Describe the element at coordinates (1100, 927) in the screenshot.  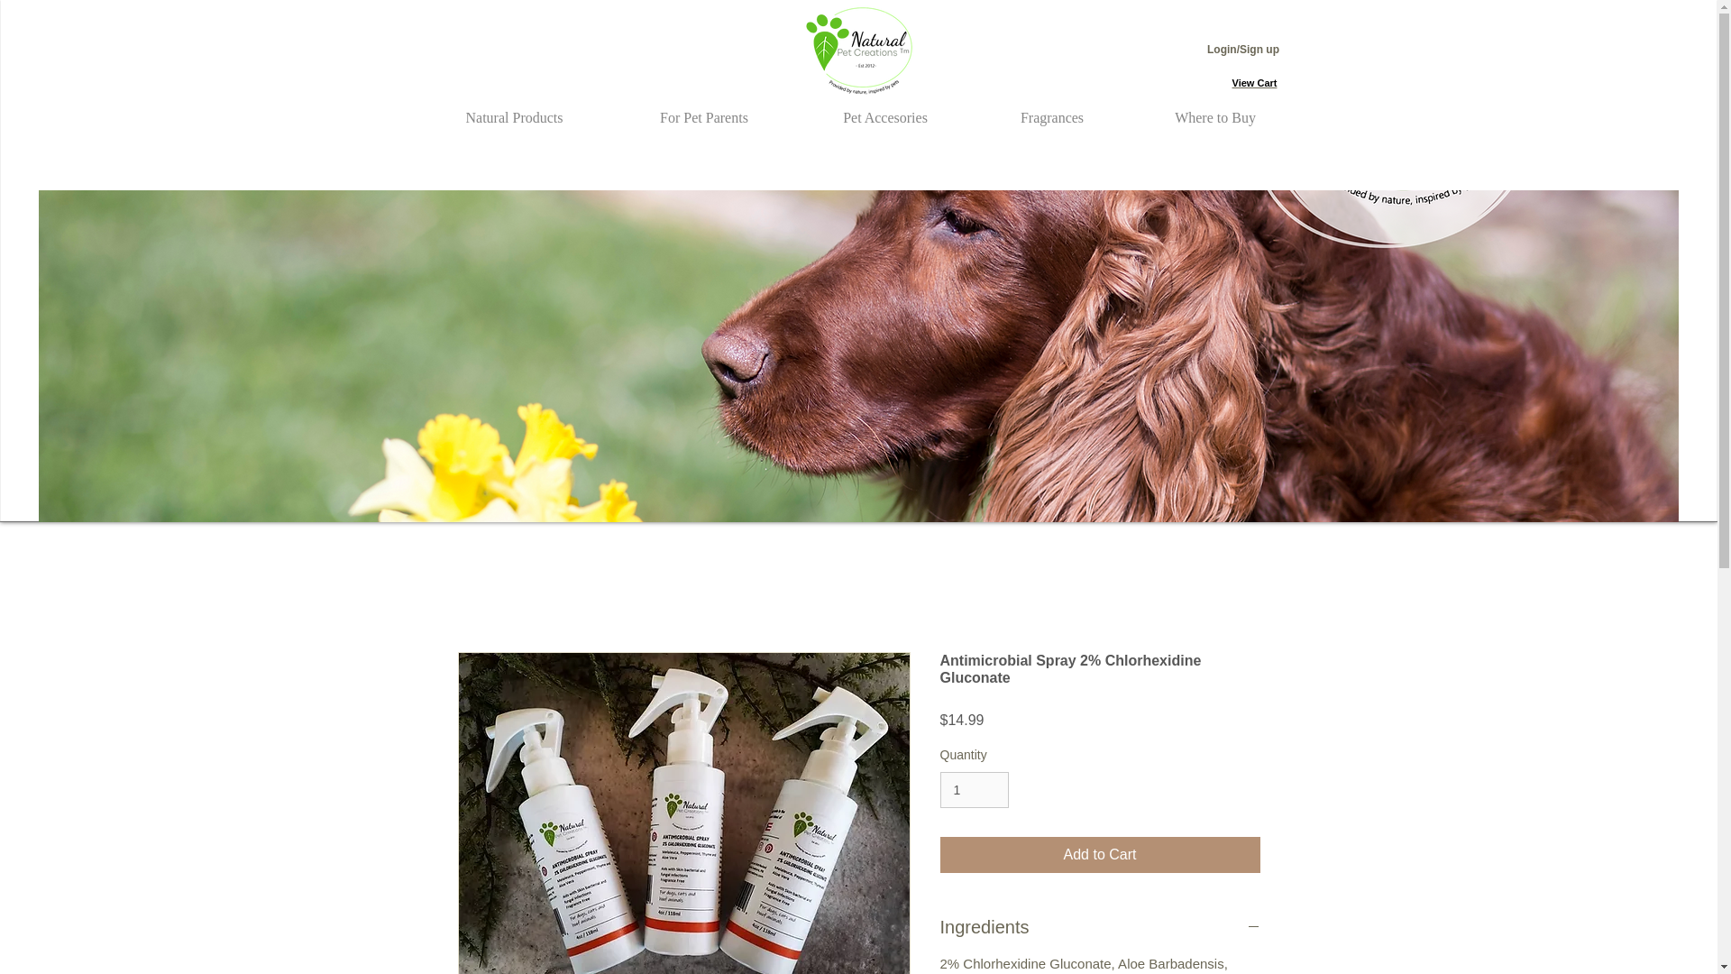
I see `Ingredients` at that location.